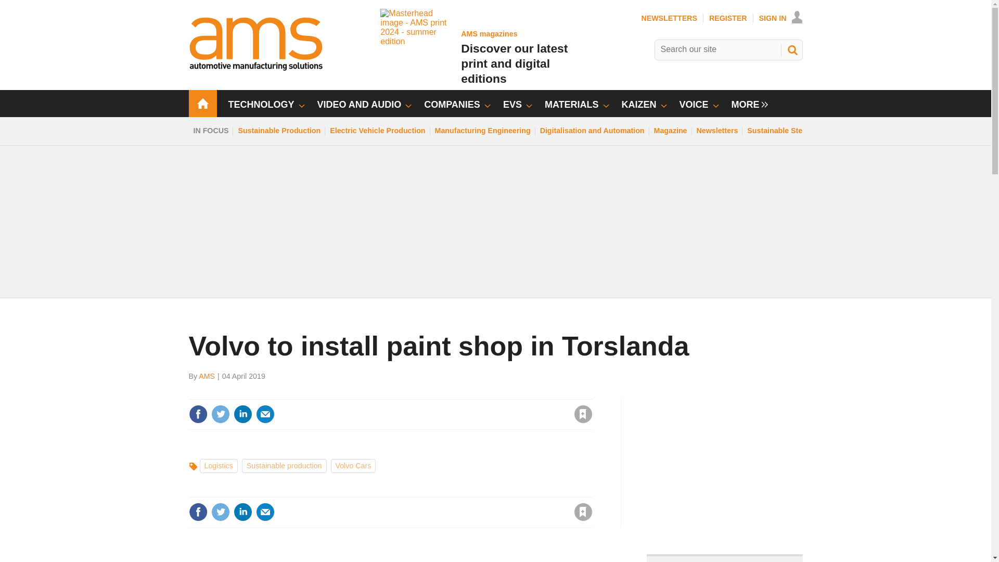 The height and width of the screenshot is (562, 999). I want to click on Manufacturing Engineering, so click(483, 131).